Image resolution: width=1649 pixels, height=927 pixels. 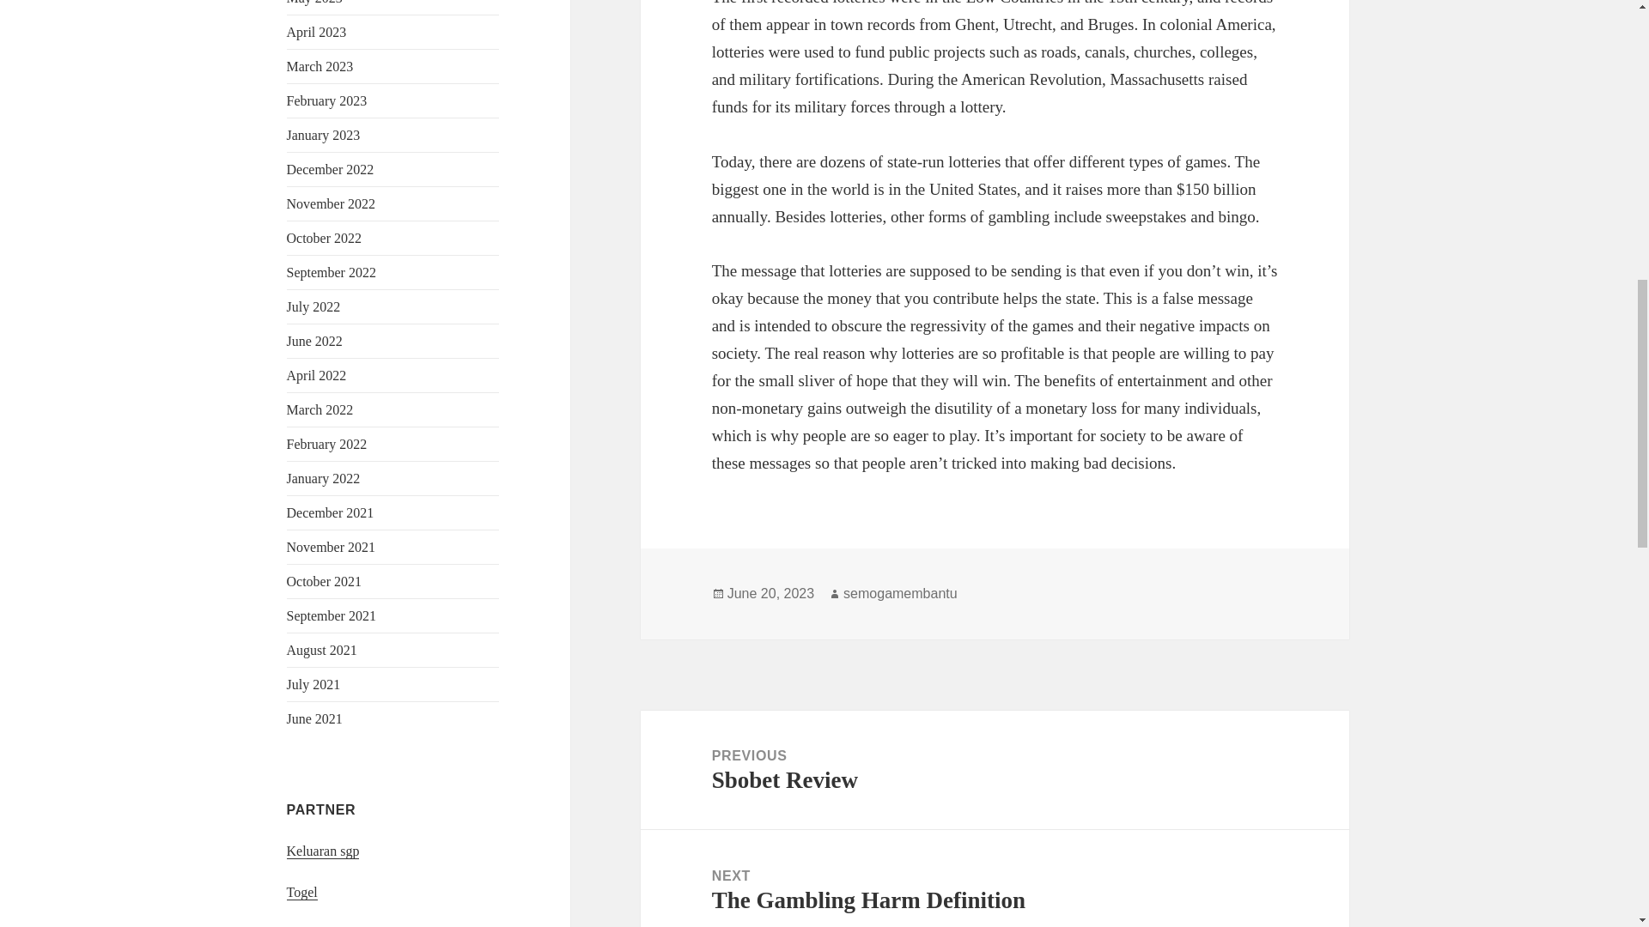 I want to click on October 2021, so click(x=325, y=580).